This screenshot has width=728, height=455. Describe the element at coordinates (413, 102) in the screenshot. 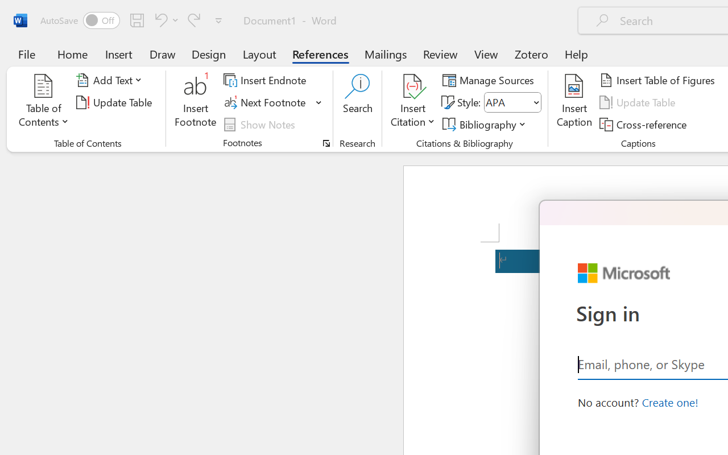

I see `Insert Citation` at that location.